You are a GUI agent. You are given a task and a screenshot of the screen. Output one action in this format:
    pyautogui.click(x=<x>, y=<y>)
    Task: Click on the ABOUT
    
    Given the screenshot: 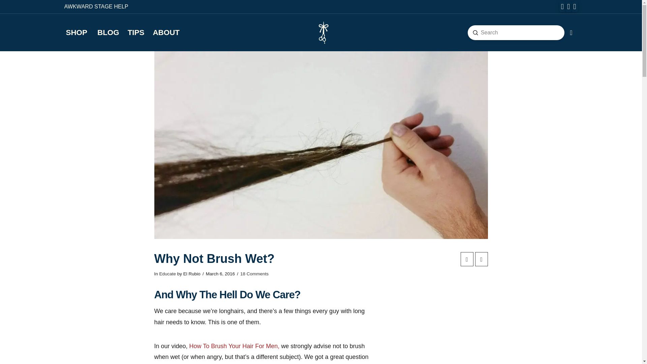 What is the action you would take?
    pyautogui.click(x=162, y=32)
    